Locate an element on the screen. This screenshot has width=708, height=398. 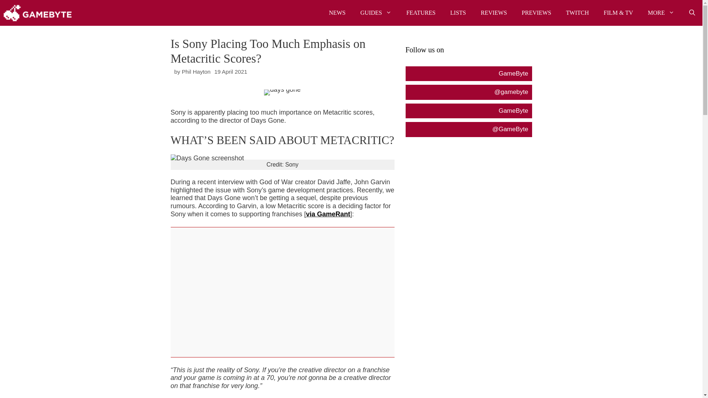
View all posts by Phil Hayton is located at coordinates (196, 71).